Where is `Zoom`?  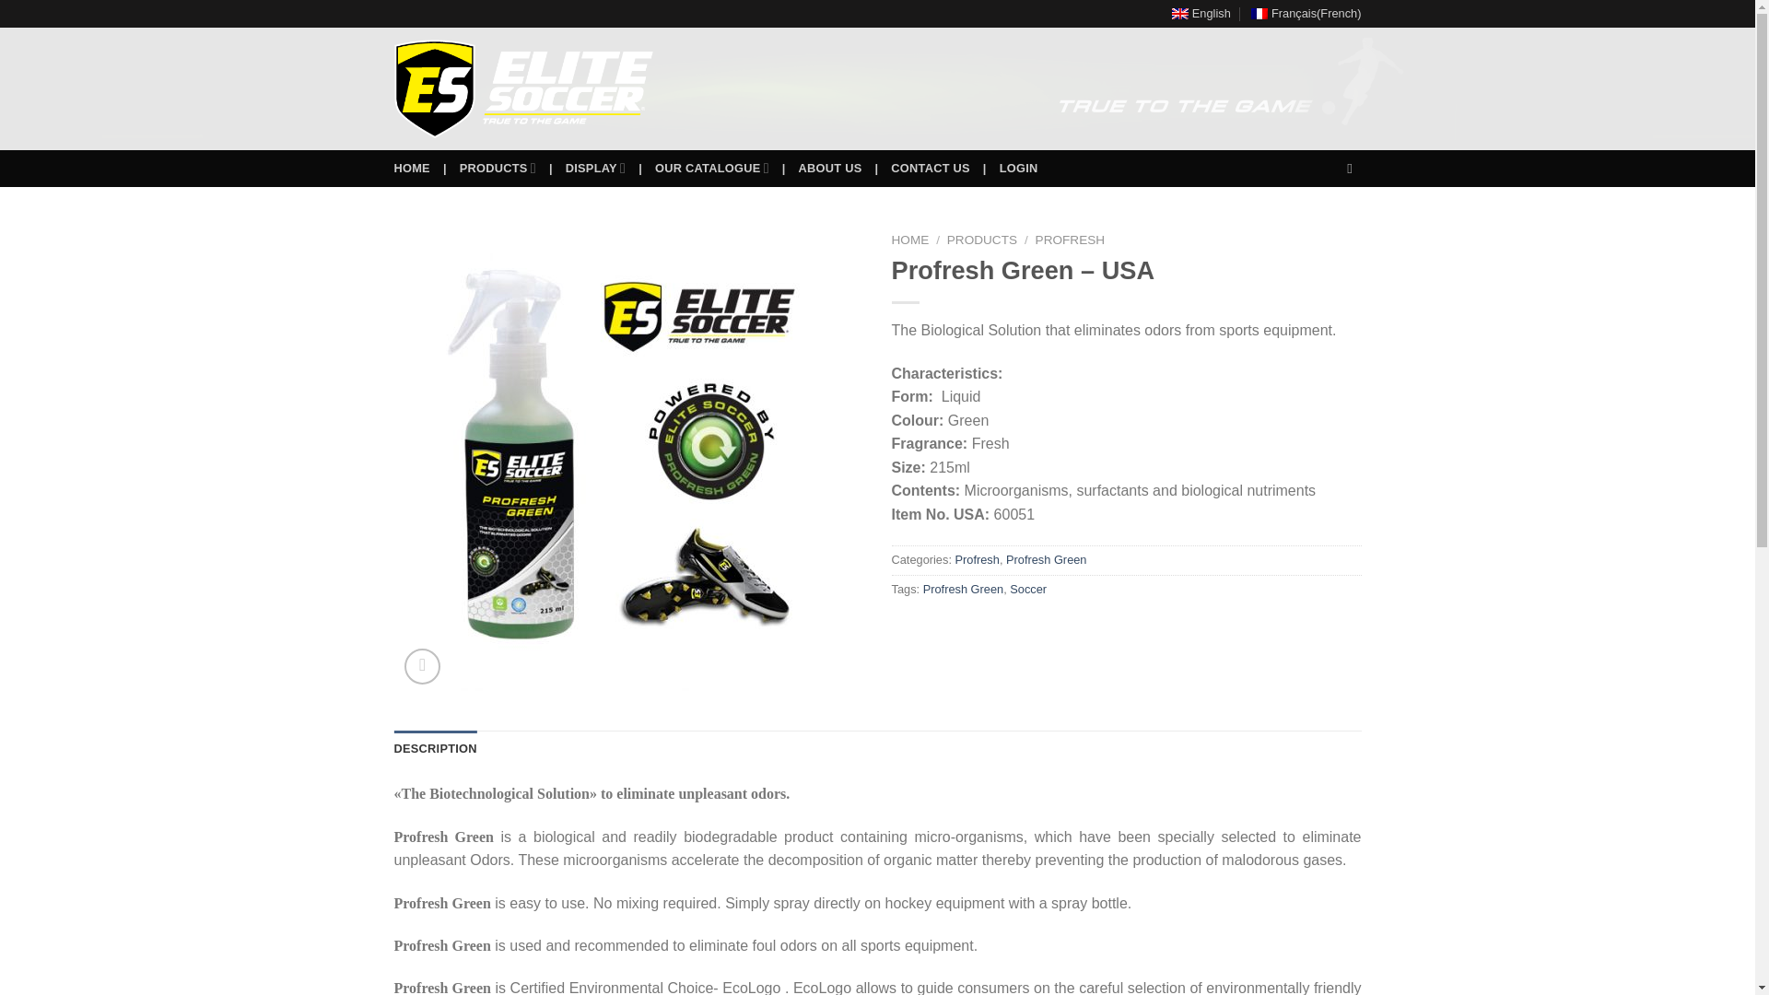 Zoom is located at coordinates (422, 667).